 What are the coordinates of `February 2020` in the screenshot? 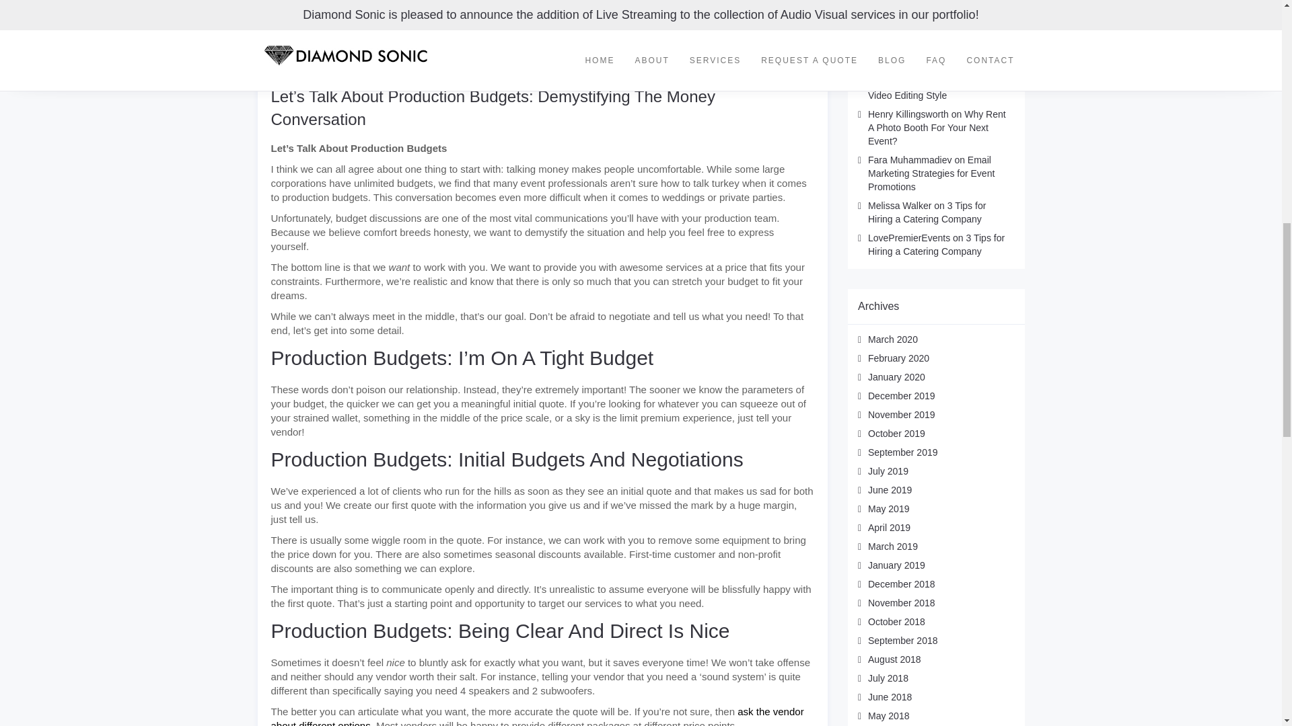 It's located at (898, 358).